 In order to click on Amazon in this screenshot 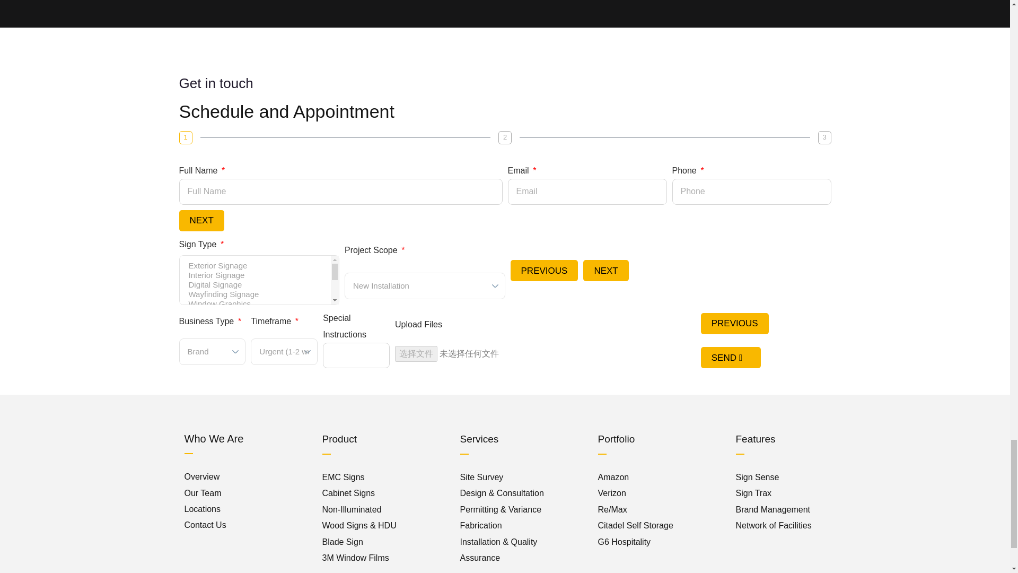, I will do `click(613, 477)`.